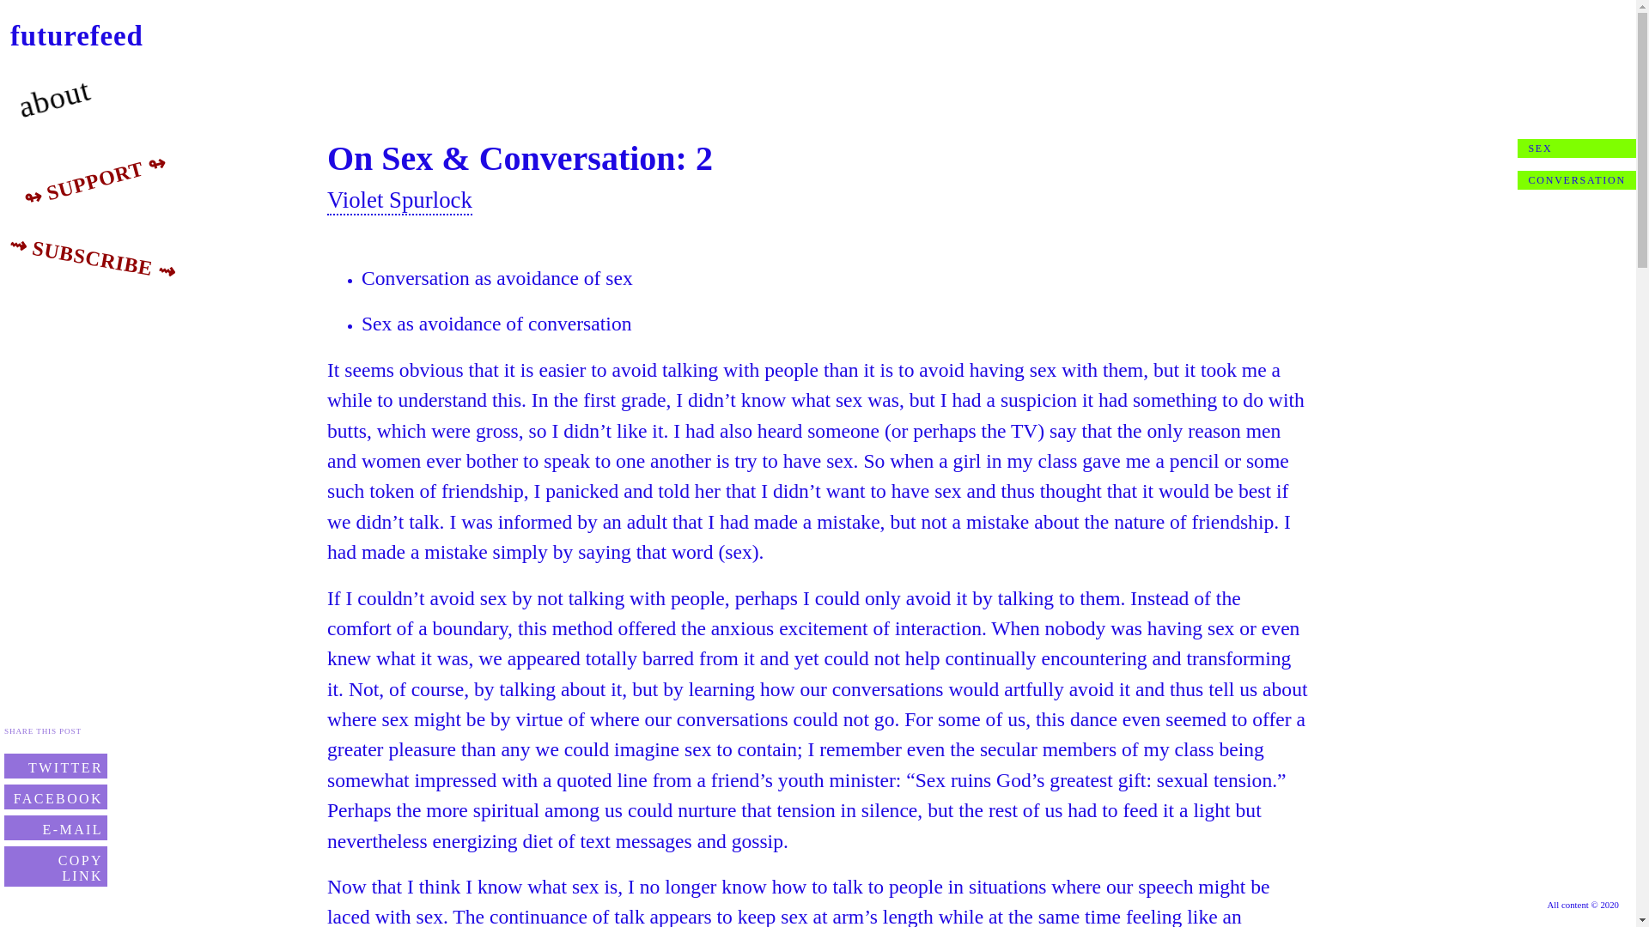  What do you see at coordinates (55, 797) in the screenshot?
I see `FACEBOOK` at bounding box center [55, 797].